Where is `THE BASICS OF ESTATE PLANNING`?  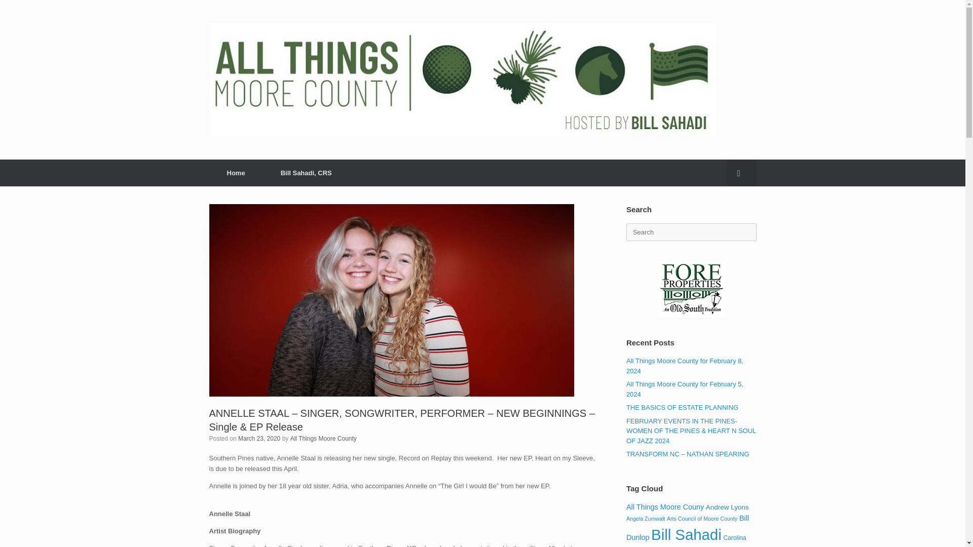
THE BASICS OF ESTATE PLANNING is located at coordinates (682, 407).